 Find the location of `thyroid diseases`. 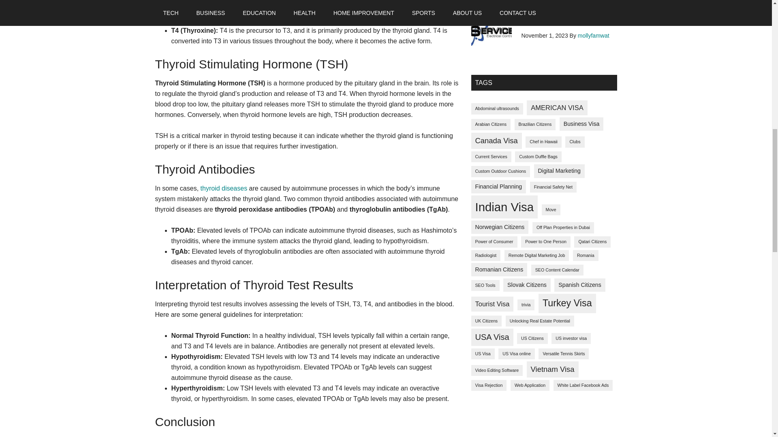

thyroid diseases is located at coordinates (224, 188).